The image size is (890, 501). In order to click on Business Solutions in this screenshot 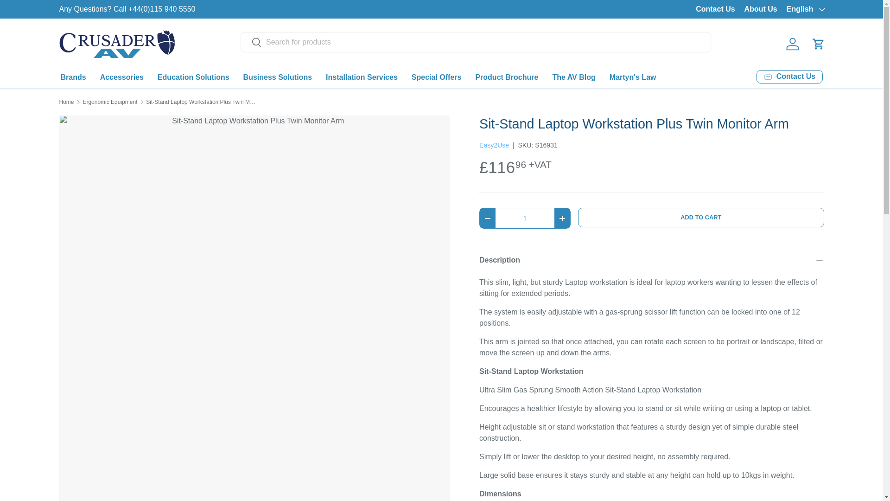, I will do `click(277, 77)`.